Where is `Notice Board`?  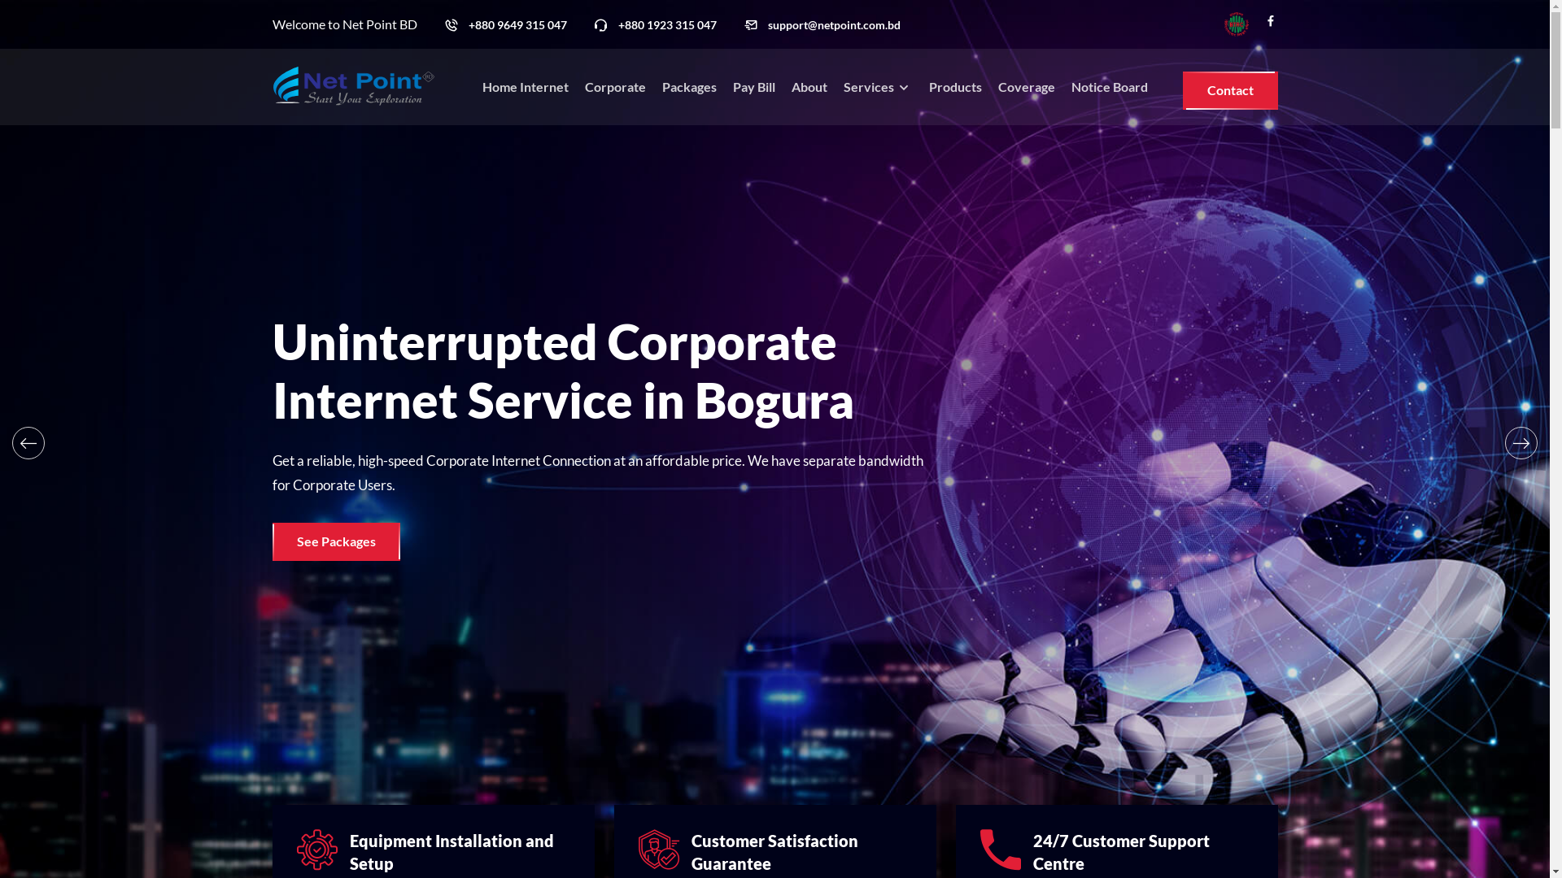
Notice Board is located at coordinates (1110, 87).